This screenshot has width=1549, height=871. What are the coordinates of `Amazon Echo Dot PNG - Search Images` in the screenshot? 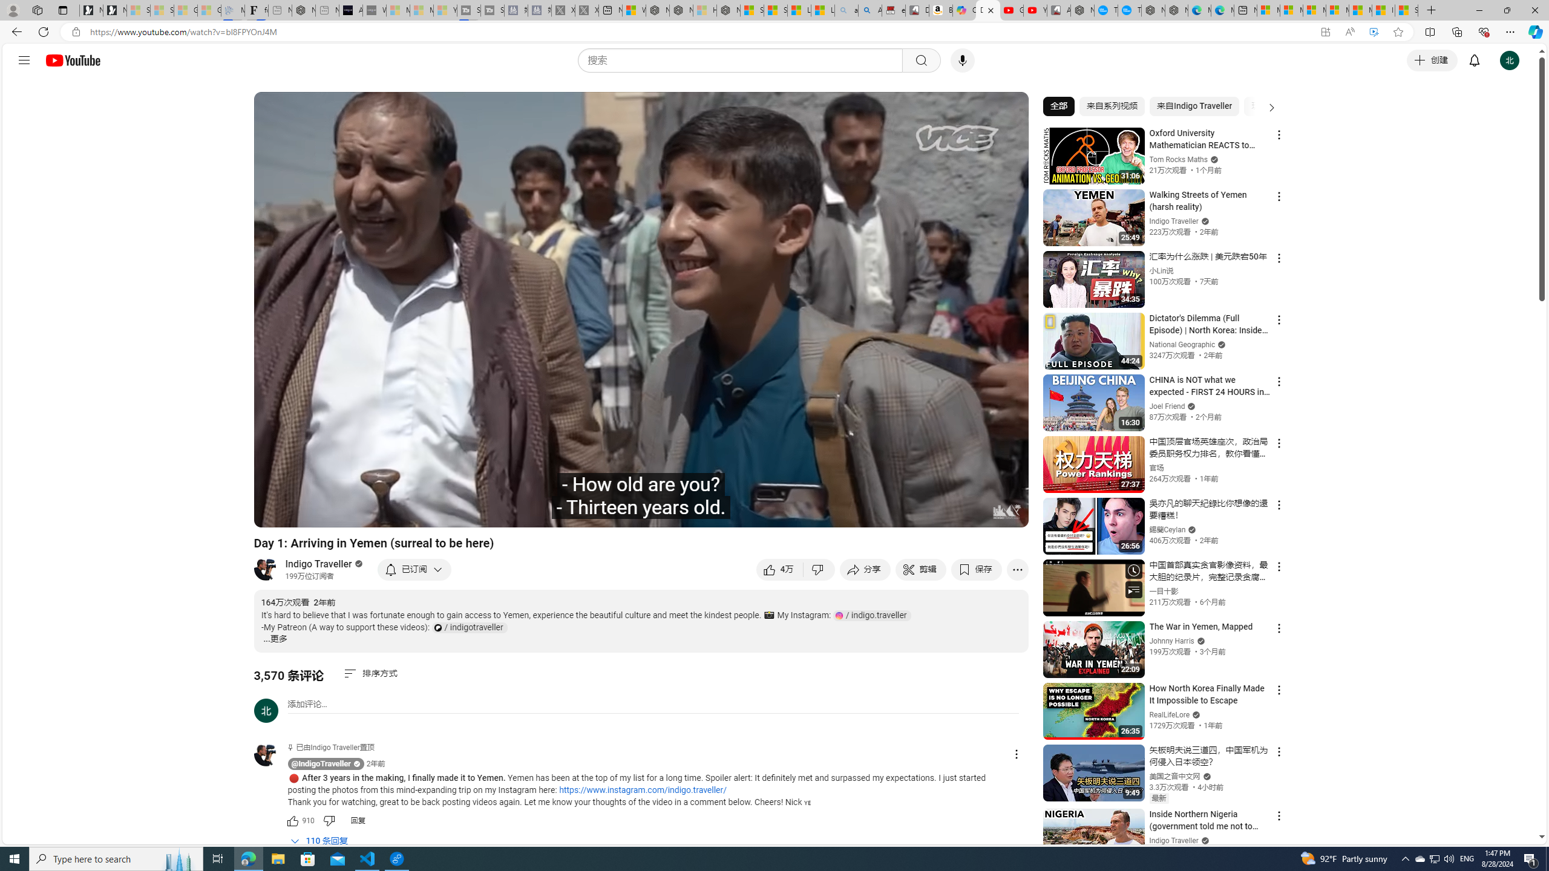 It's located at (870, 10).